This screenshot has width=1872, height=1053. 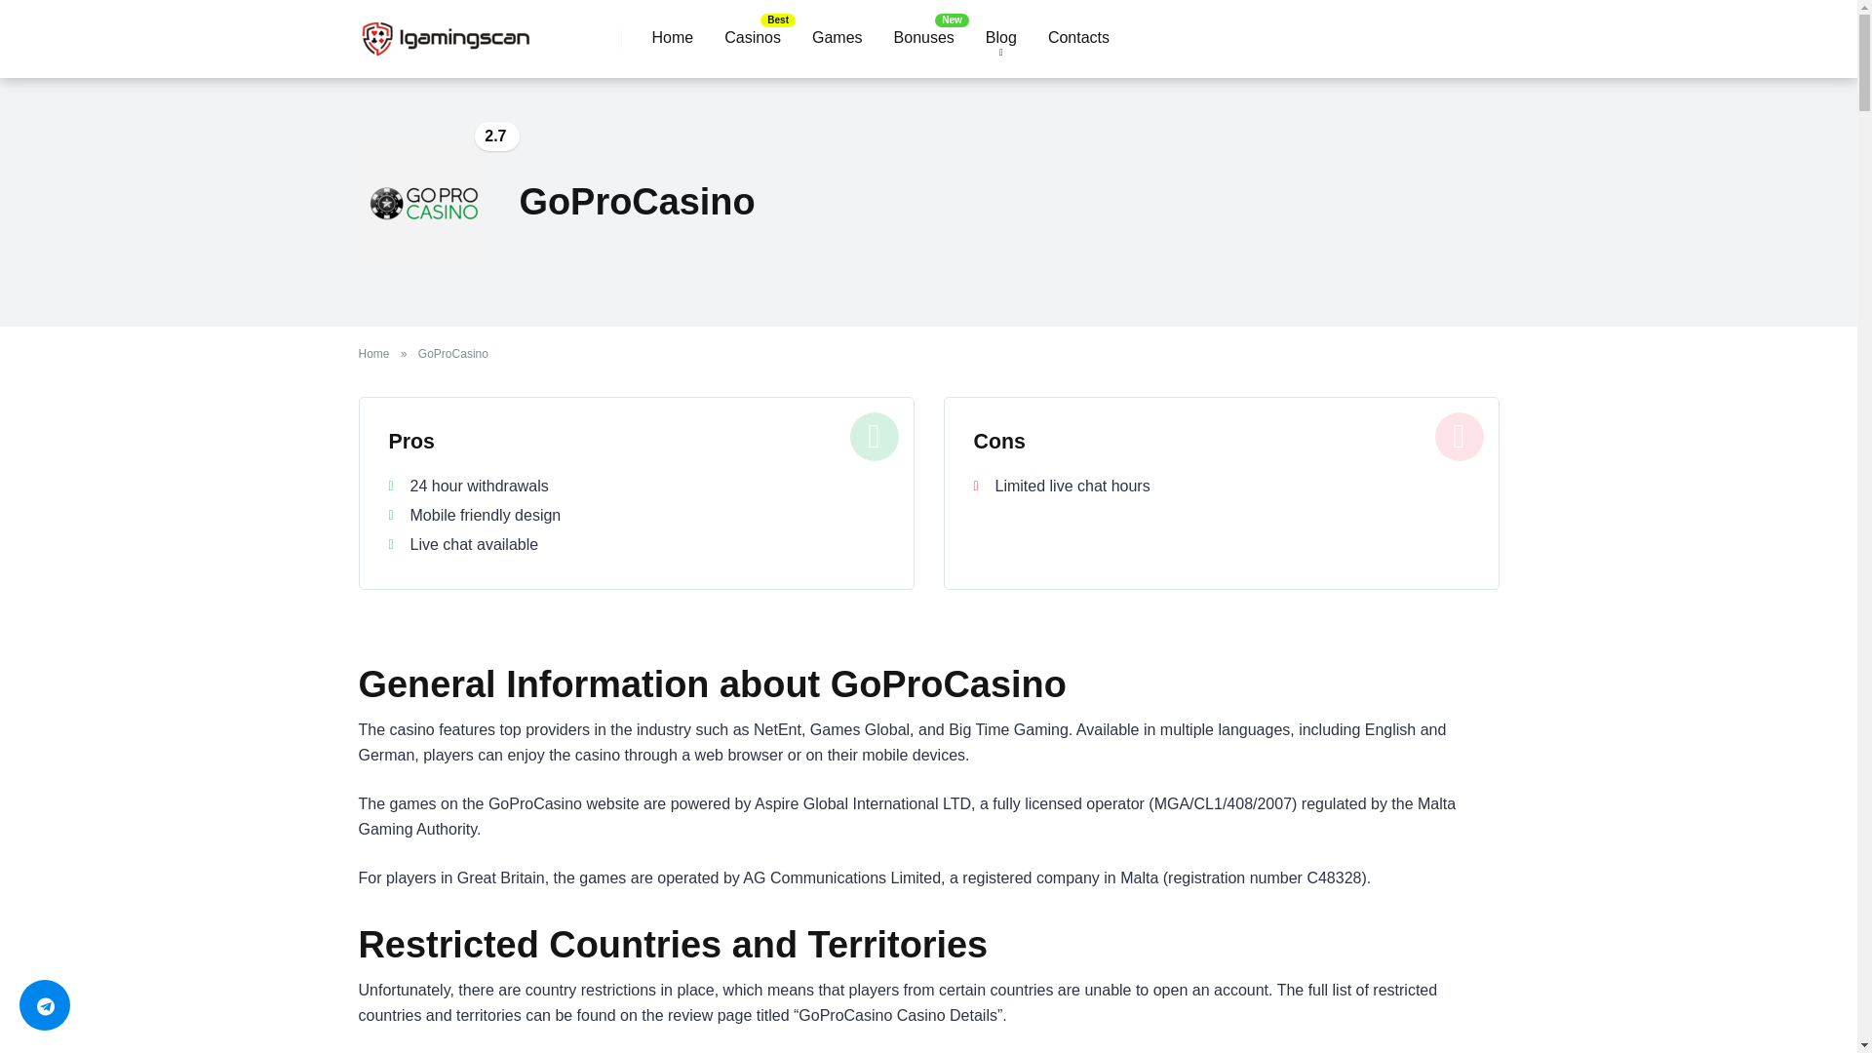 What do you see at coordinates (445, 31) in the screenshot?
I see `Igamingscan` at bounding box center [445, 31].